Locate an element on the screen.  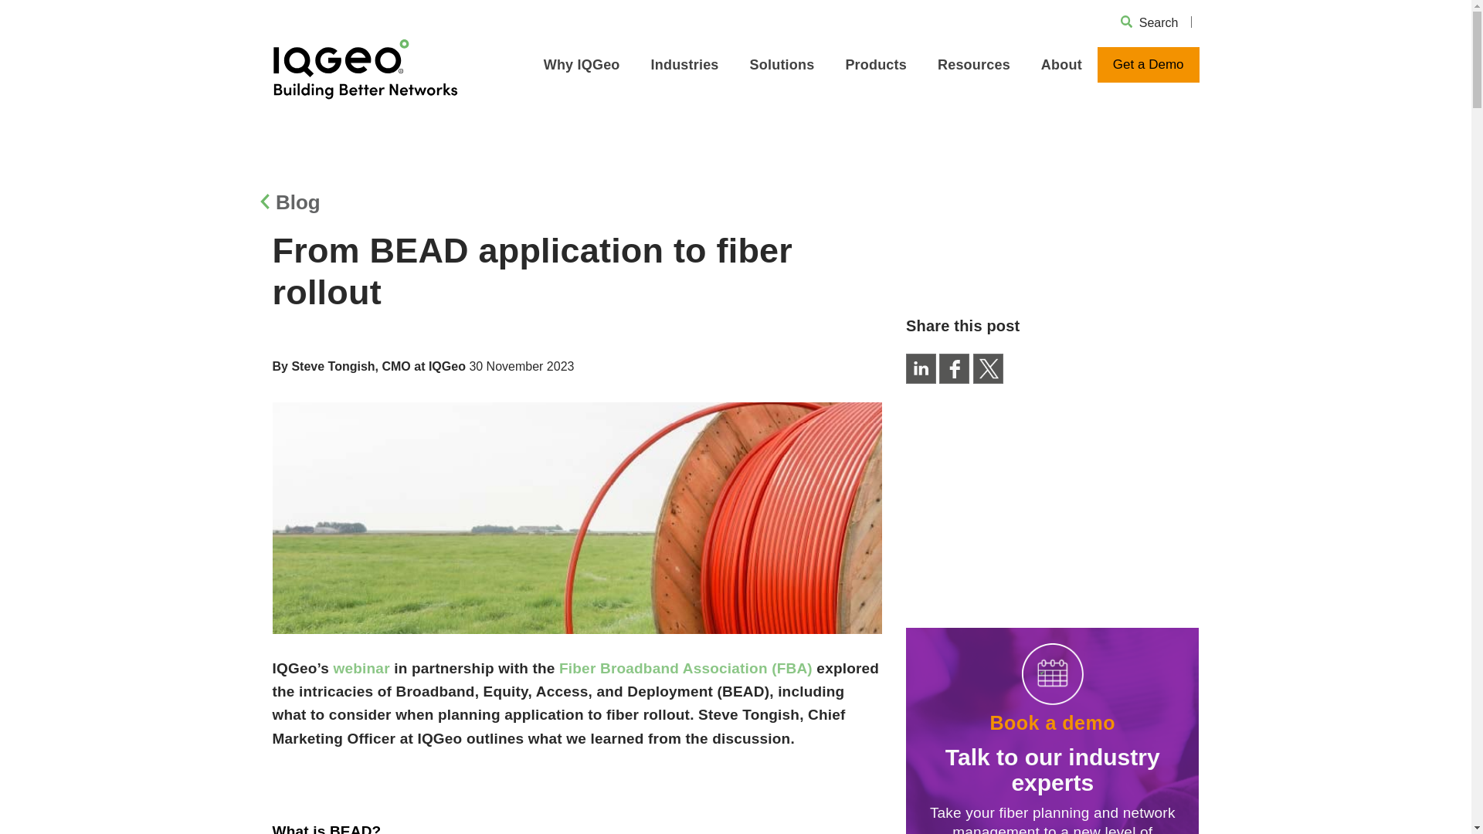
Search is located at coordinates (1159, 22).